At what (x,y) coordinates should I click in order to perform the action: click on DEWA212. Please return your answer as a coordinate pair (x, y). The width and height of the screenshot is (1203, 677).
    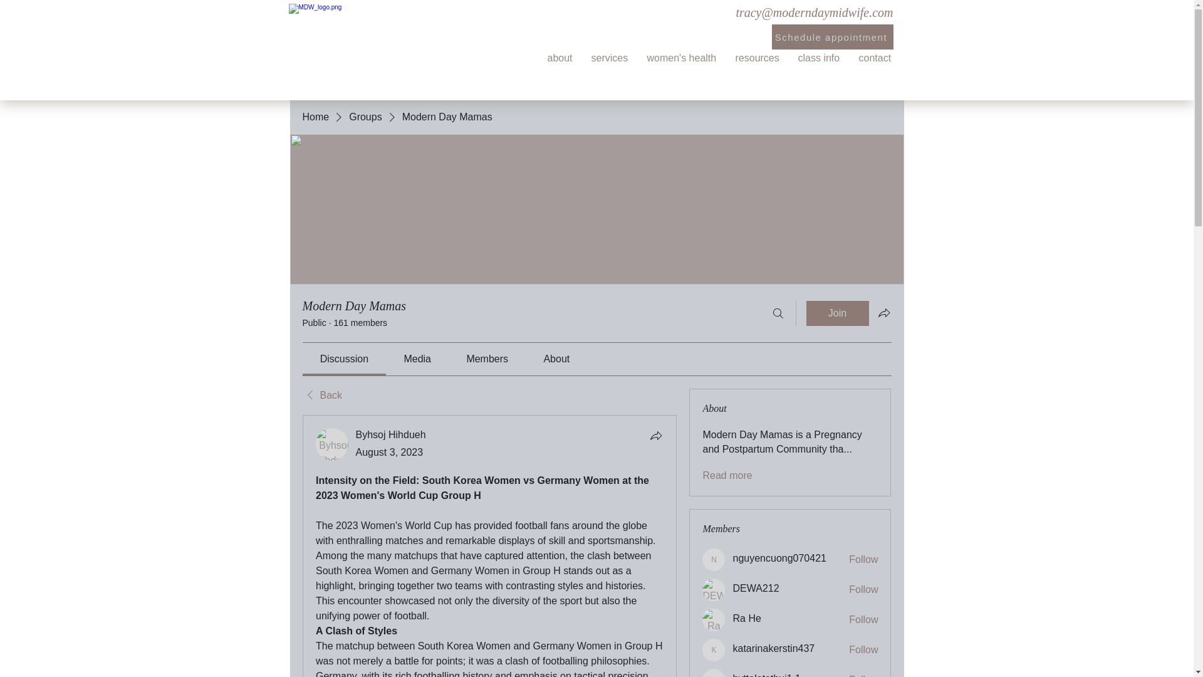
    Looking at the image, I should click on (756, 588).